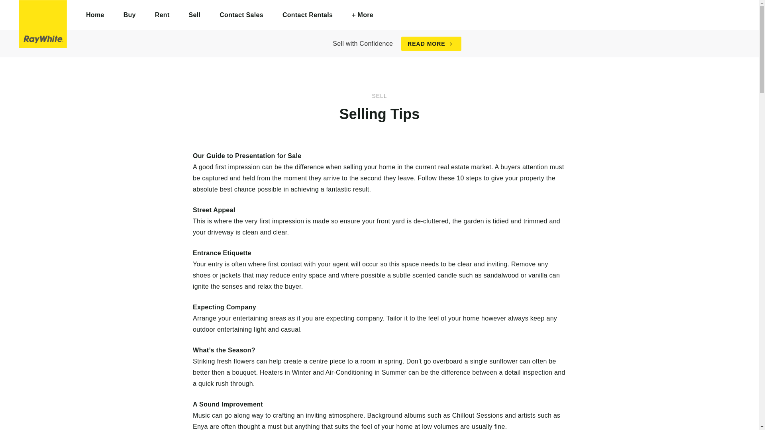  What do you see at coordinates (241, 15) in the screenshot?
I see `Contact Sales` at bounding box center [241, 15].